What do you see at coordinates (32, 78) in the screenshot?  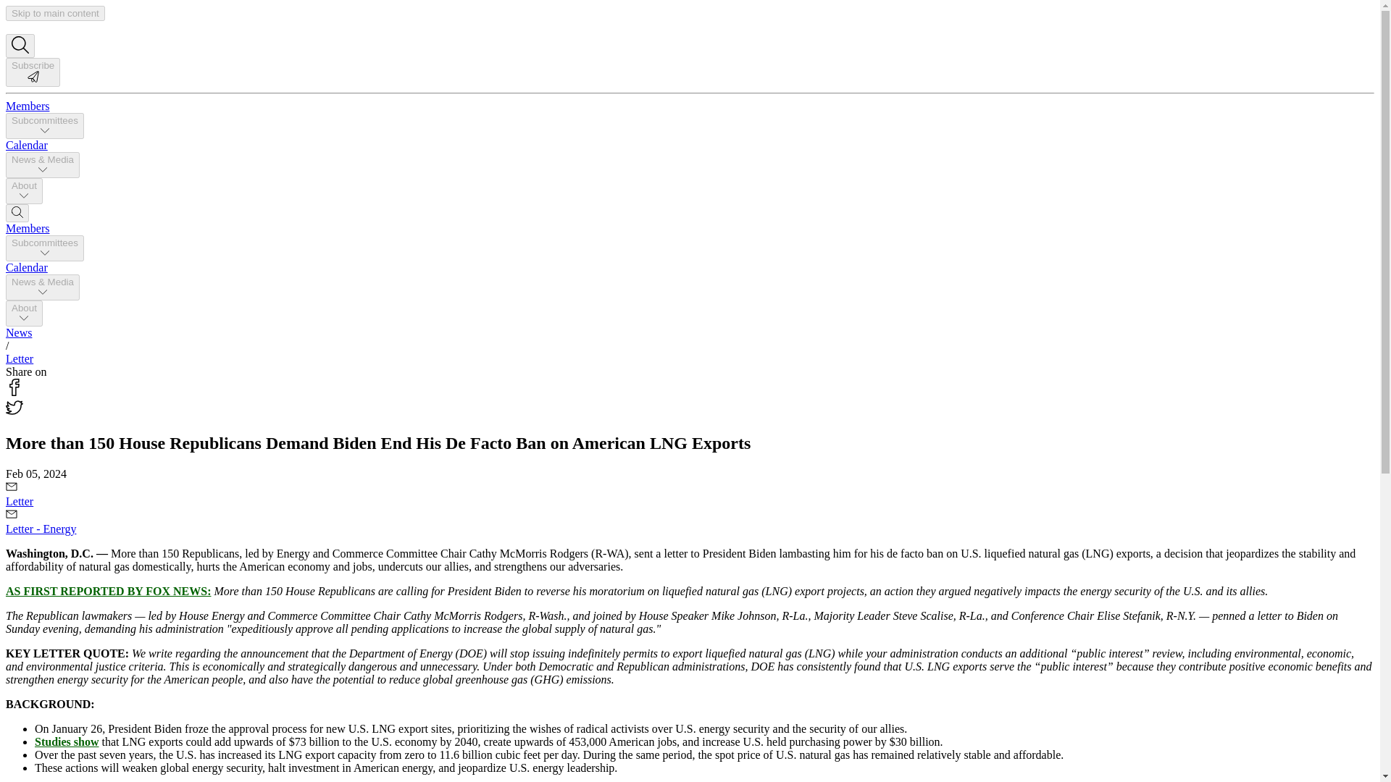 I see `Subscribe` at bounding box center [32, 78].